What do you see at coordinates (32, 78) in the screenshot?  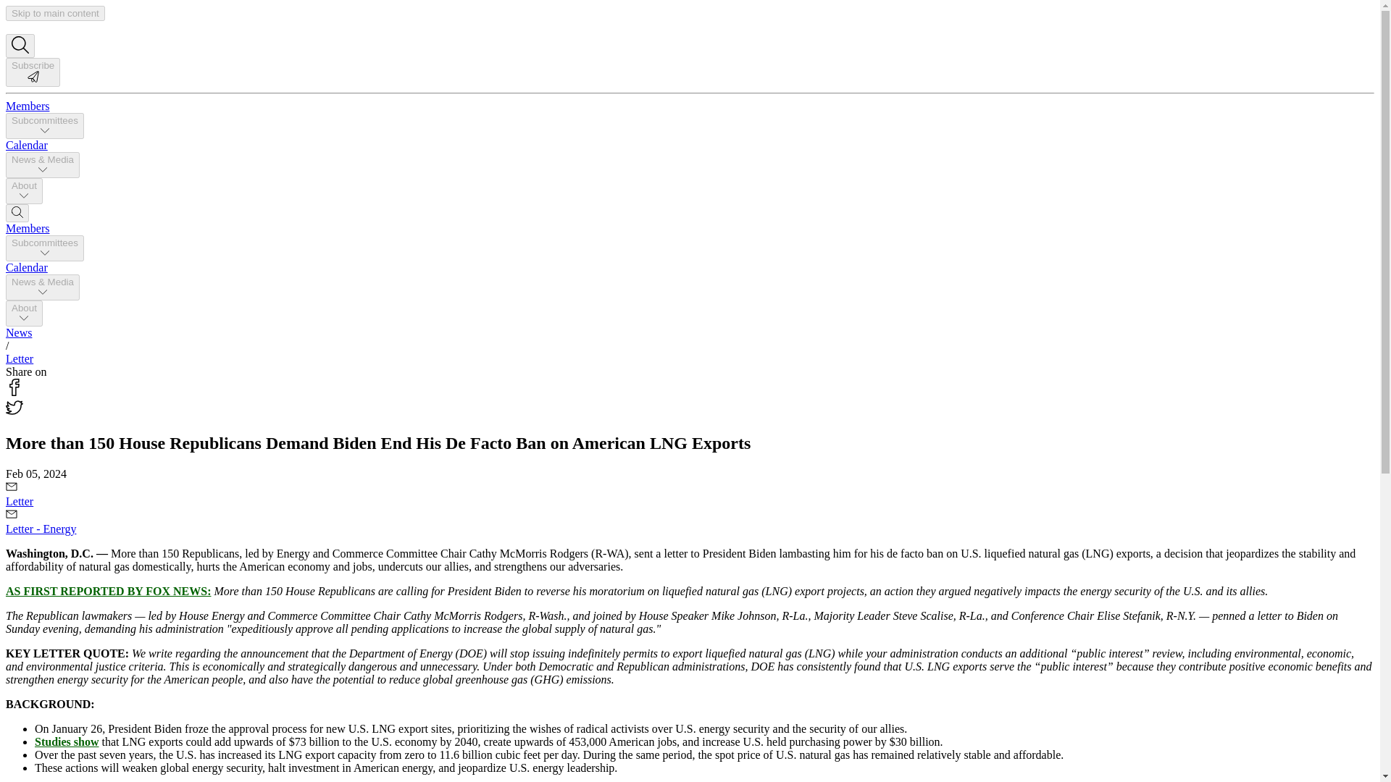 I see `Subscribe` at bounding box center [32, 78].